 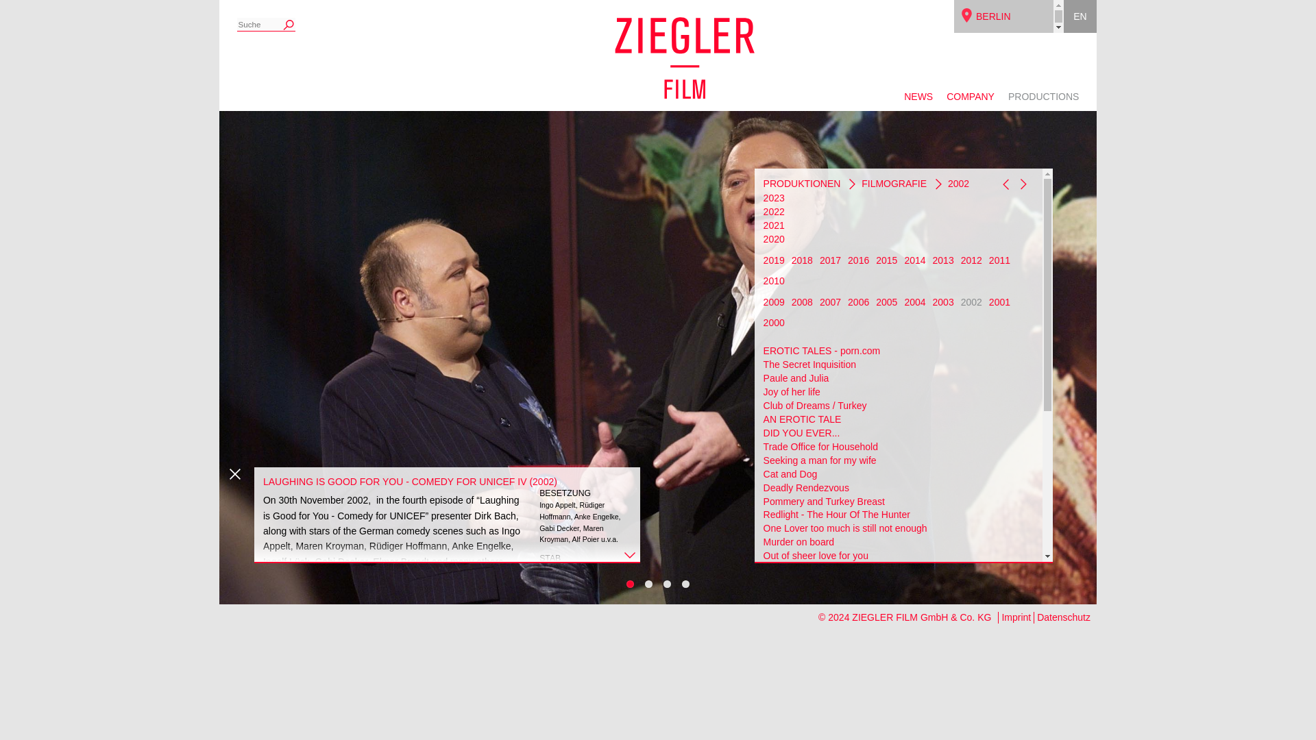 I want to click on MUNICH, so click(x=995, y=116).